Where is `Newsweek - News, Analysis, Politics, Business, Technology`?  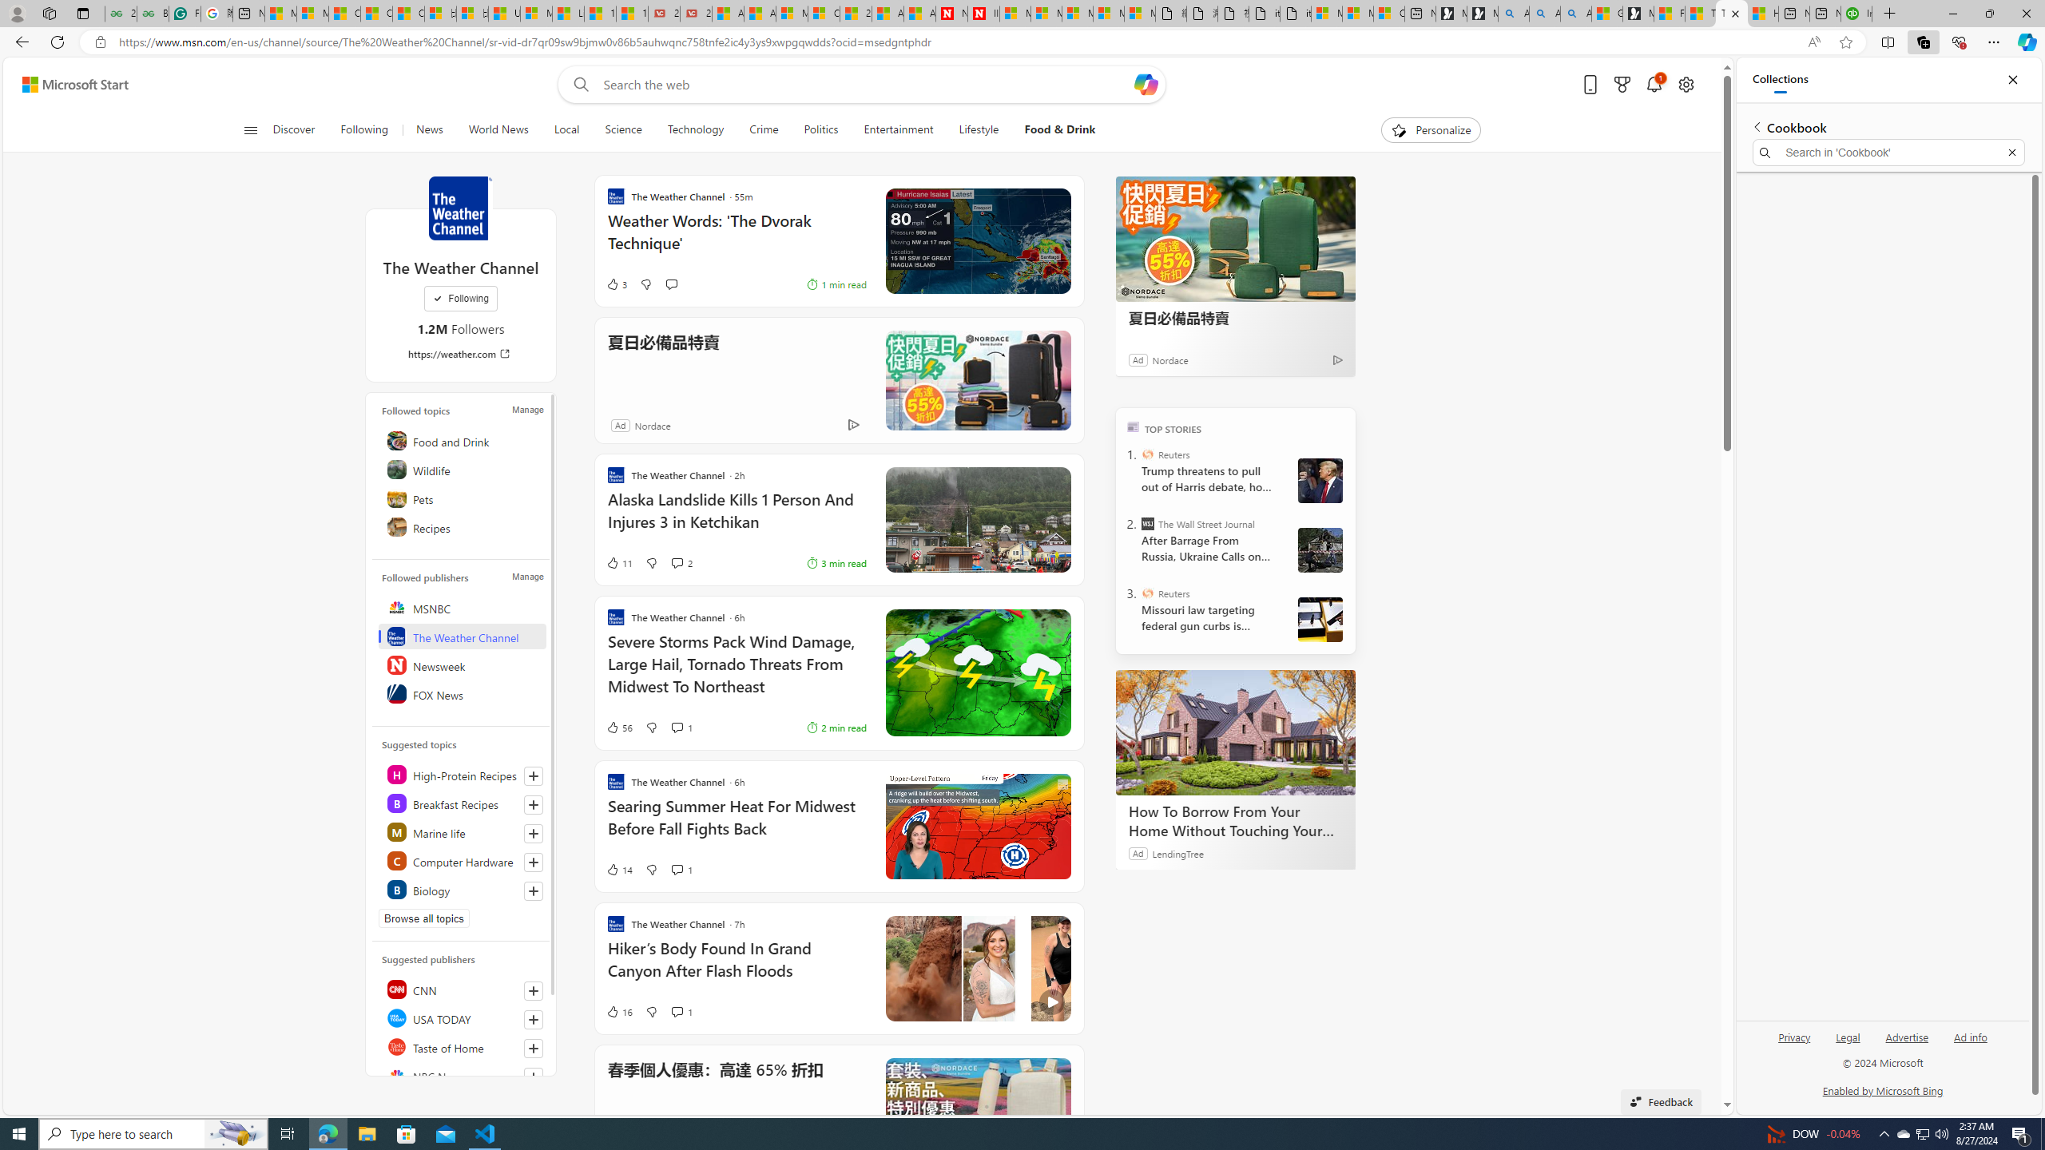 Newsweek - News, Analysis, Politics, Business, Technology is located at coordinates (952, 14).